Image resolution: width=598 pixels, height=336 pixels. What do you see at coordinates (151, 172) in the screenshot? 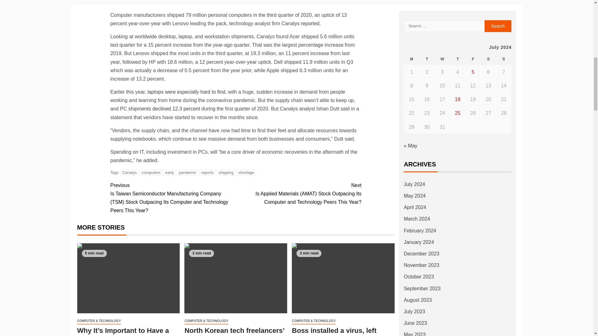
I see `computers` at bounding box center [151, 172].